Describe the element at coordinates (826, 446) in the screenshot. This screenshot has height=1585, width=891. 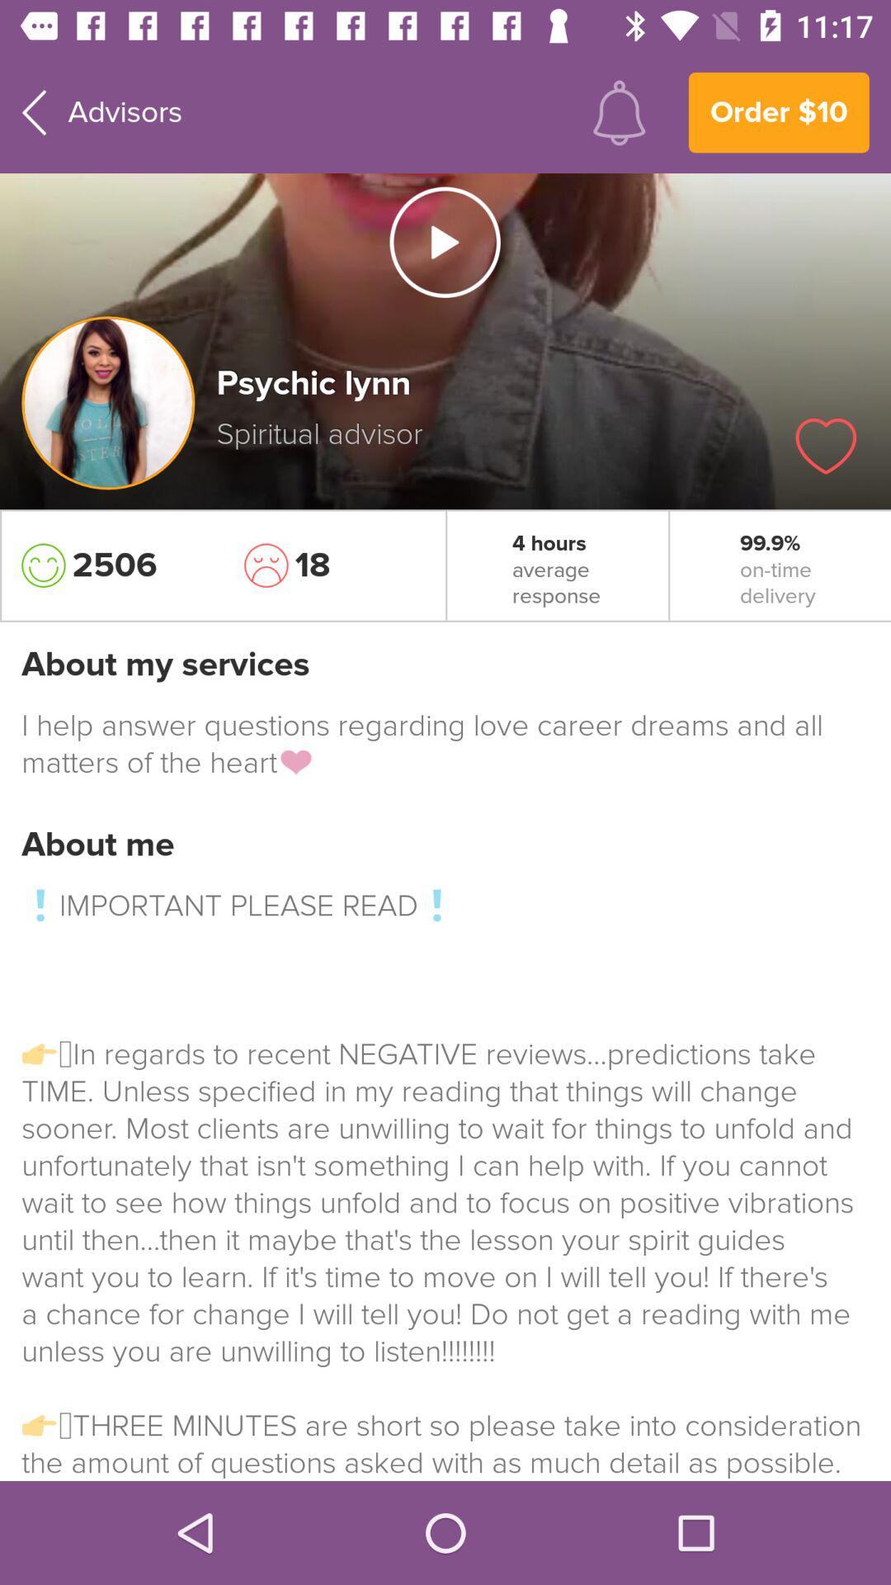
I see `favorite this page` at that location.